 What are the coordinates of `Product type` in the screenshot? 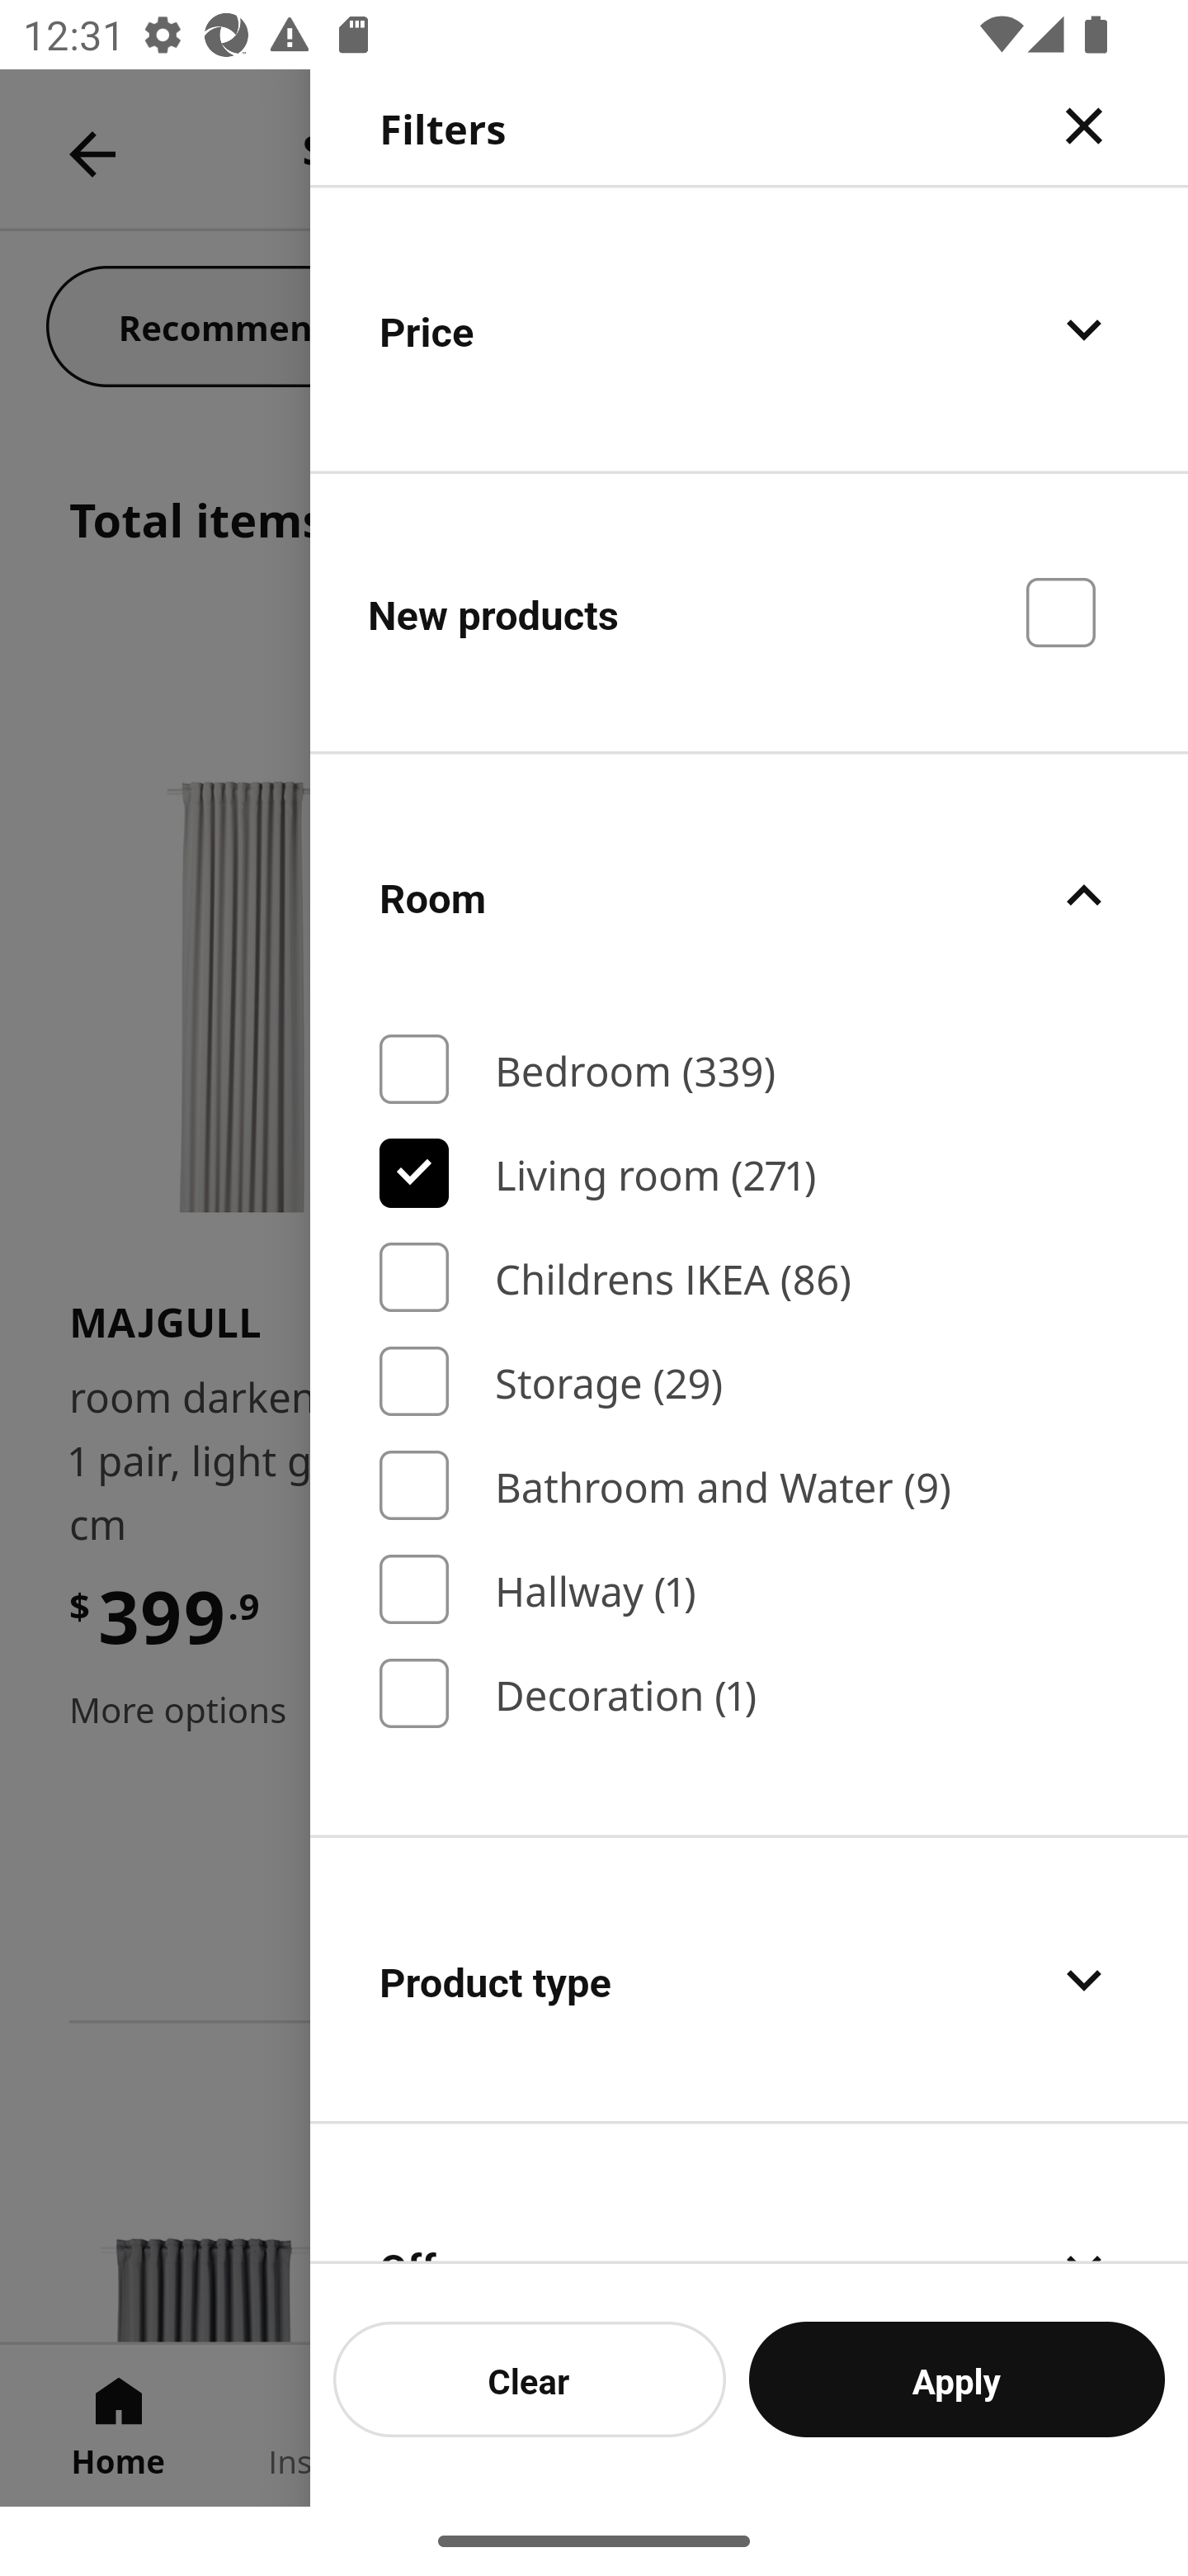 It's located at (749, 1979).